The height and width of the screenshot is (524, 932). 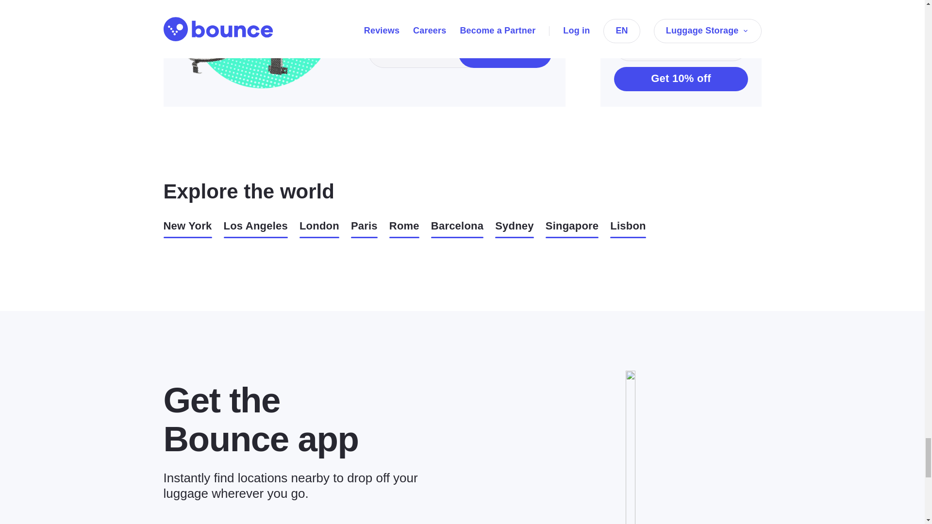 What do you see at coordinates (404, 229) in the screenshot?
I see `Rome` at bounding box center [404, 229].